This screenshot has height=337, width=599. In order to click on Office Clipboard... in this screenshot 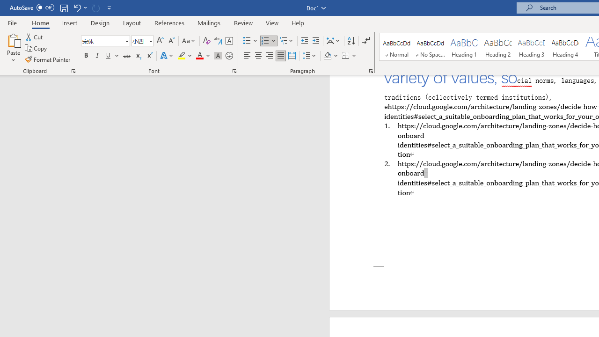, I will do `click(73, 71)`.